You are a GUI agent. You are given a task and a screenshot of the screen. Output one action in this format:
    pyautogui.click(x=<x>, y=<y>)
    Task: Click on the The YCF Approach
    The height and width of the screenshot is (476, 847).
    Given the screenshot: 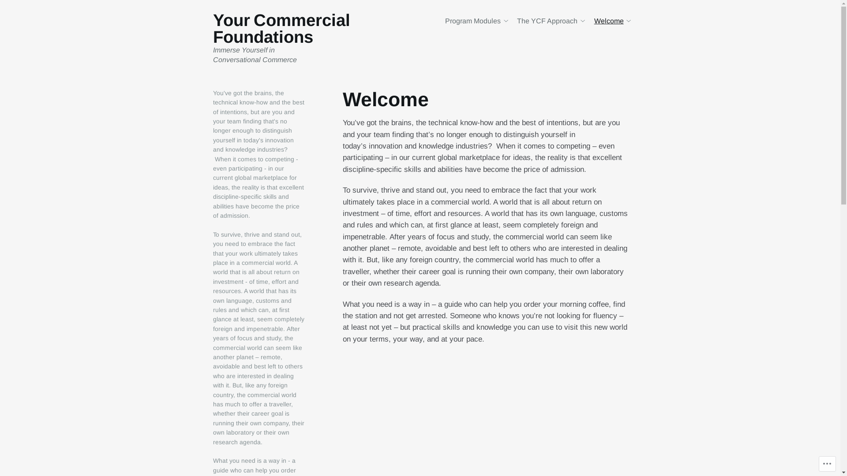 What is the action you would take?
    pyautogui.click(x=551, y=21)
    